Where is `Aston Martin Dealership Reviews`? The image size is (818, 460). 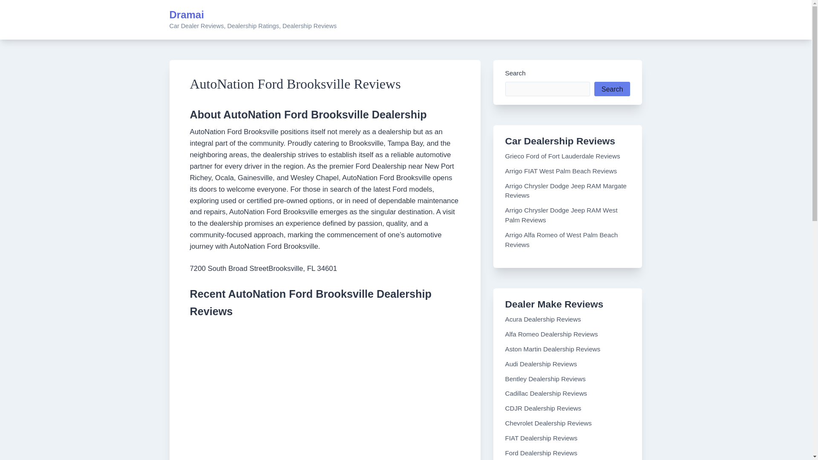 Aston Martin Dealership Reviews is located at coordinates (553, 349).